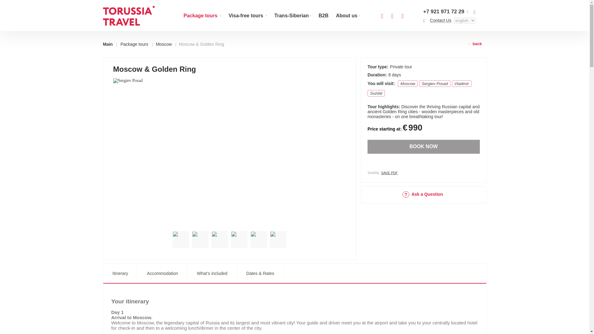  What do you see at coordinates (423, 194) in the screenshot?
I see `Ask a Question` at bounding box center [423, 194].